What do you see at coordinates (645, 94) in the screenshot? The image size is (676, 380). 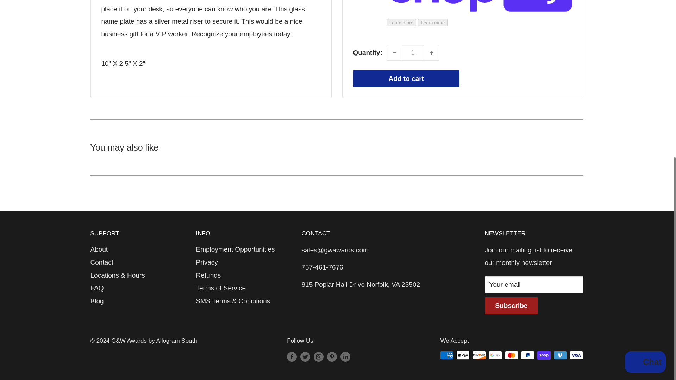 I see `Shopify online store chat` at bounding box center [645, 94].